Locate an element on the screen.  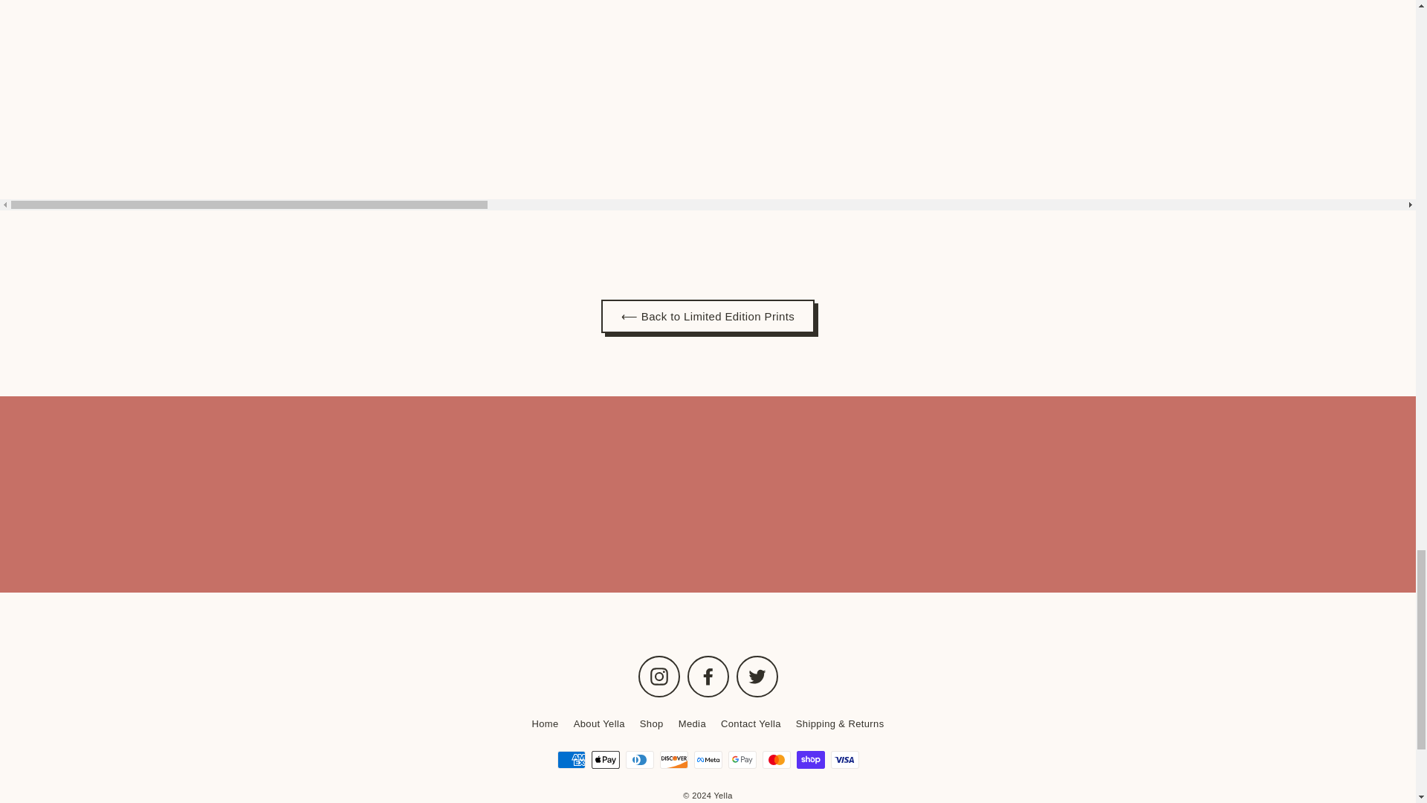
Discover is located at coordinates (673, 759).